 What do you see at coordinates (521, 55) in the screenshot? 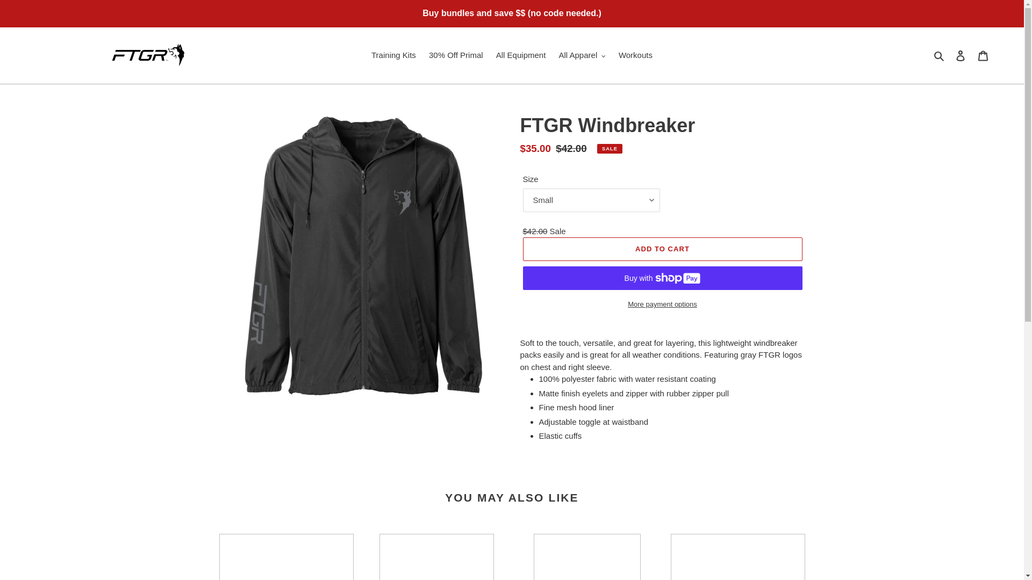
I see `All Equipment` at bounding box center [521, 55].